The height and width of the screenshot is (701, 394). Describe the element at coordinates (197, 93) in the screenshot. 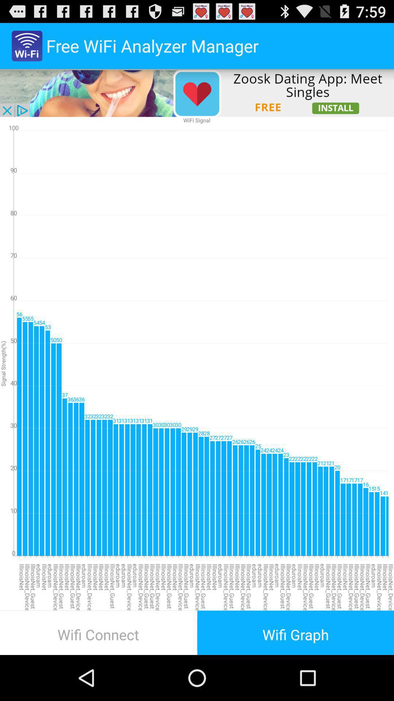

I see `select the add` at that location.